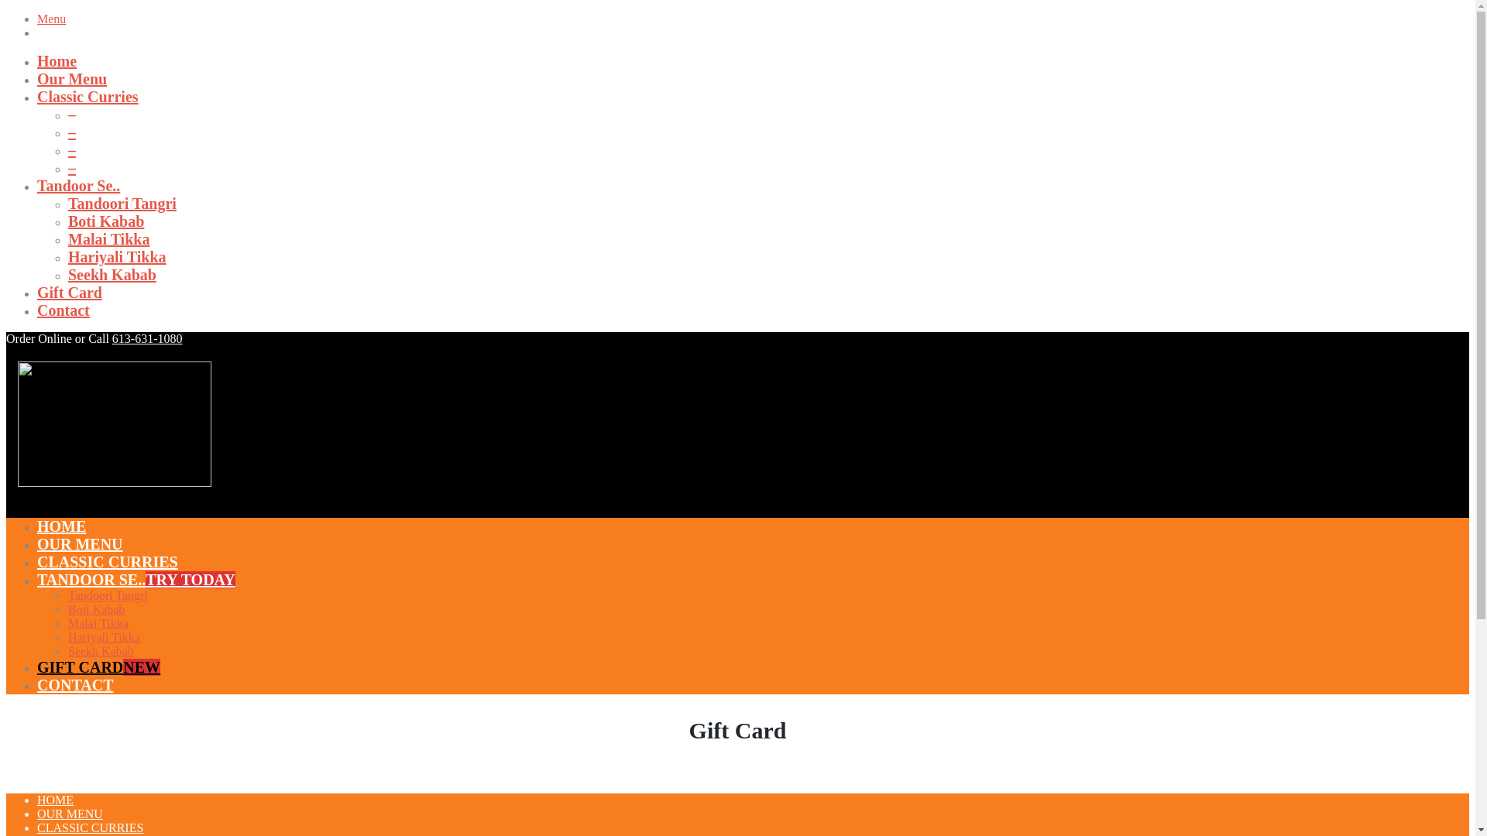 The height and width of the screenshot is (836, 1487). I want to click on Contact, so click(64, 310).